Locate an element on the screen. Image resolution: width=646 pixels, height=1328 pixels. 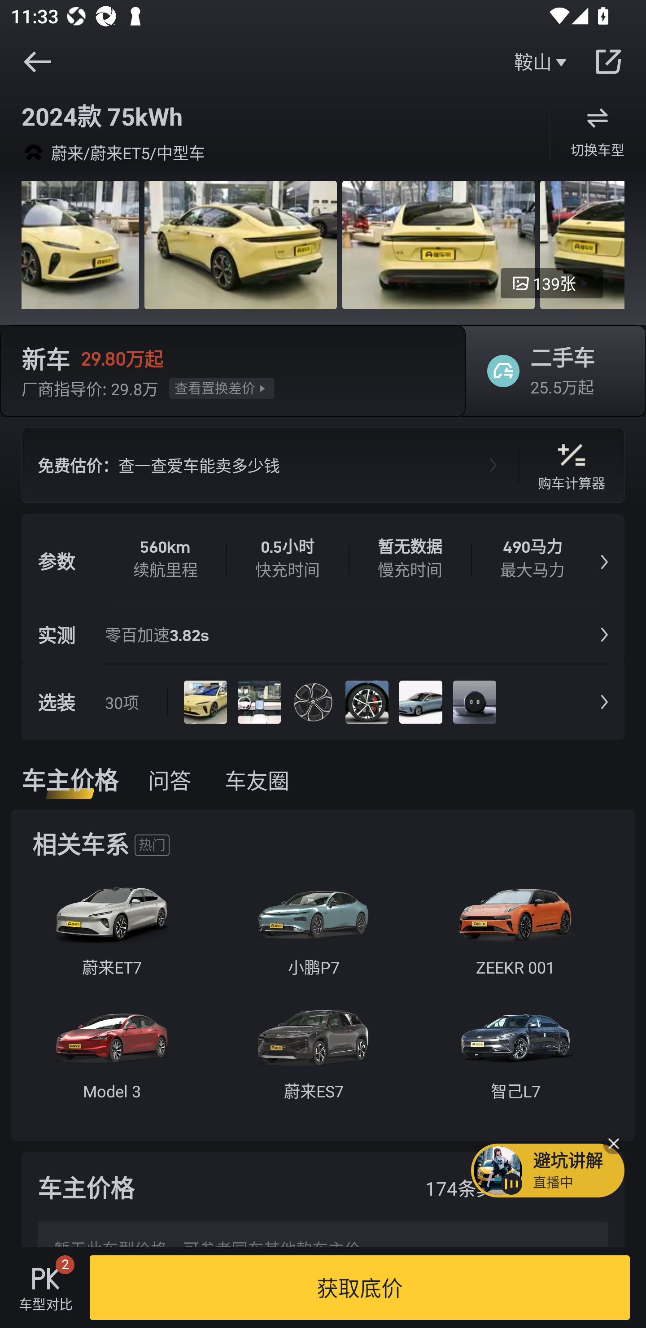
蔚来ET7 is located at coordinates (111, 935).